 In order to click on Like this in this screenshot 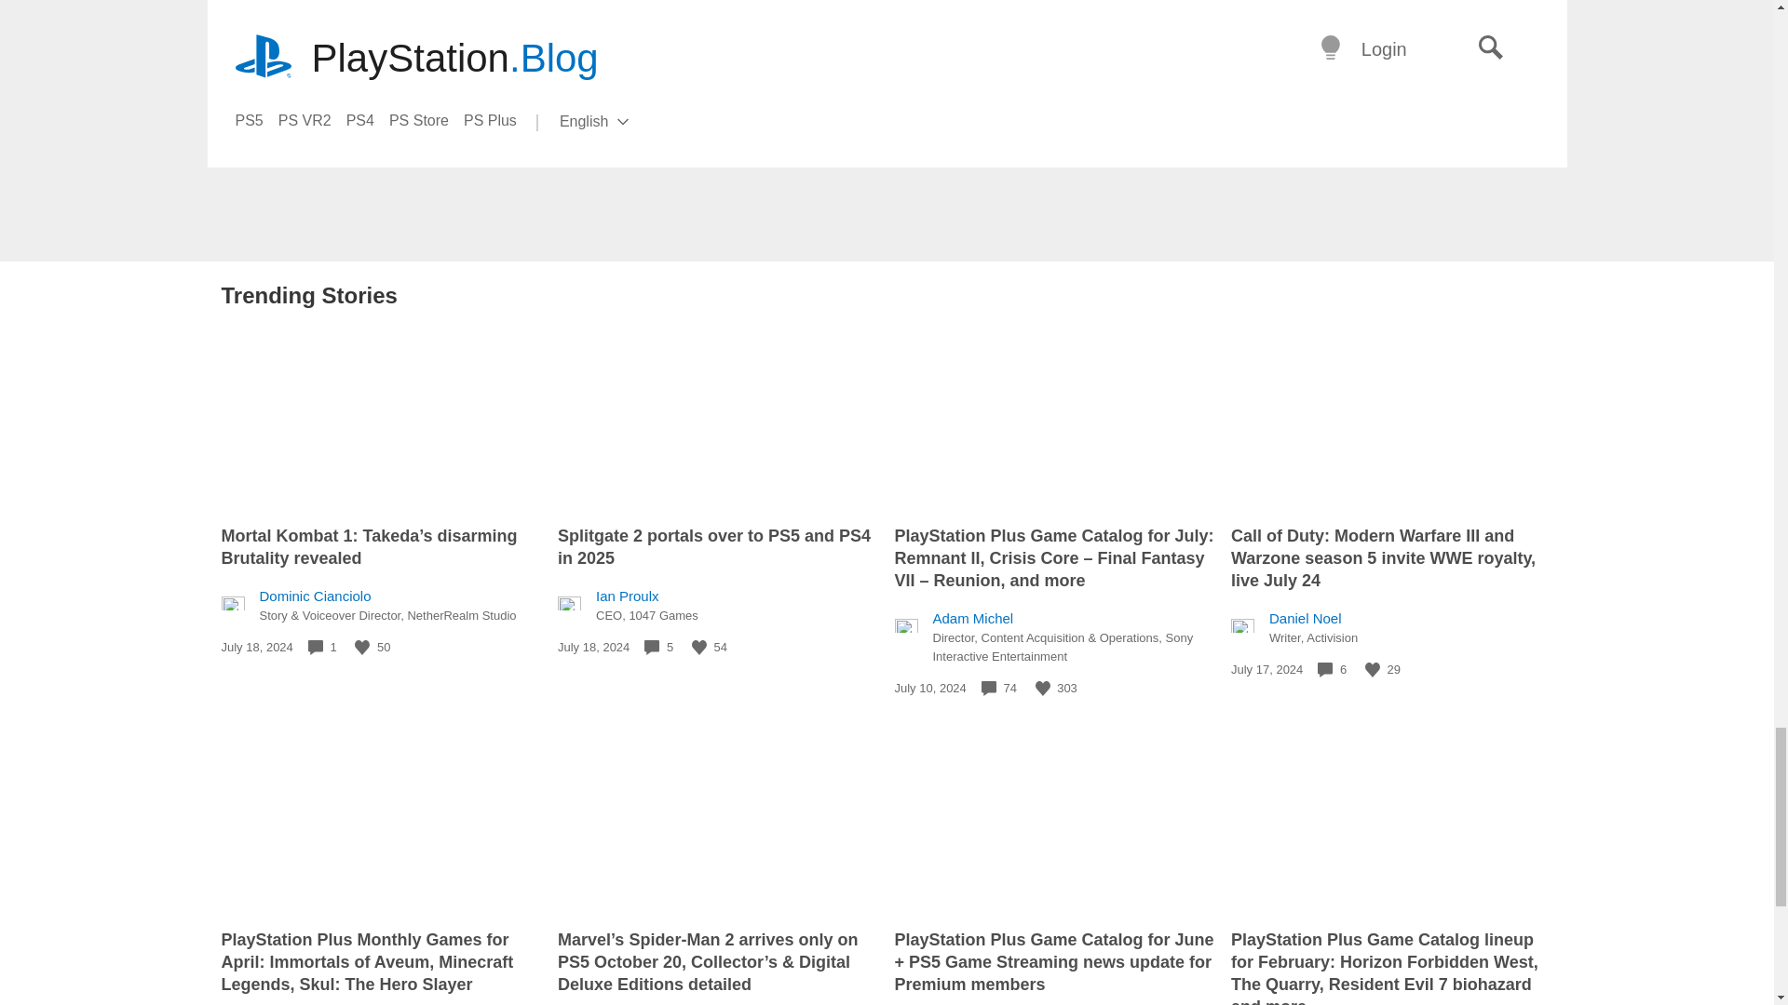, I will do `click(1043, 689)`.